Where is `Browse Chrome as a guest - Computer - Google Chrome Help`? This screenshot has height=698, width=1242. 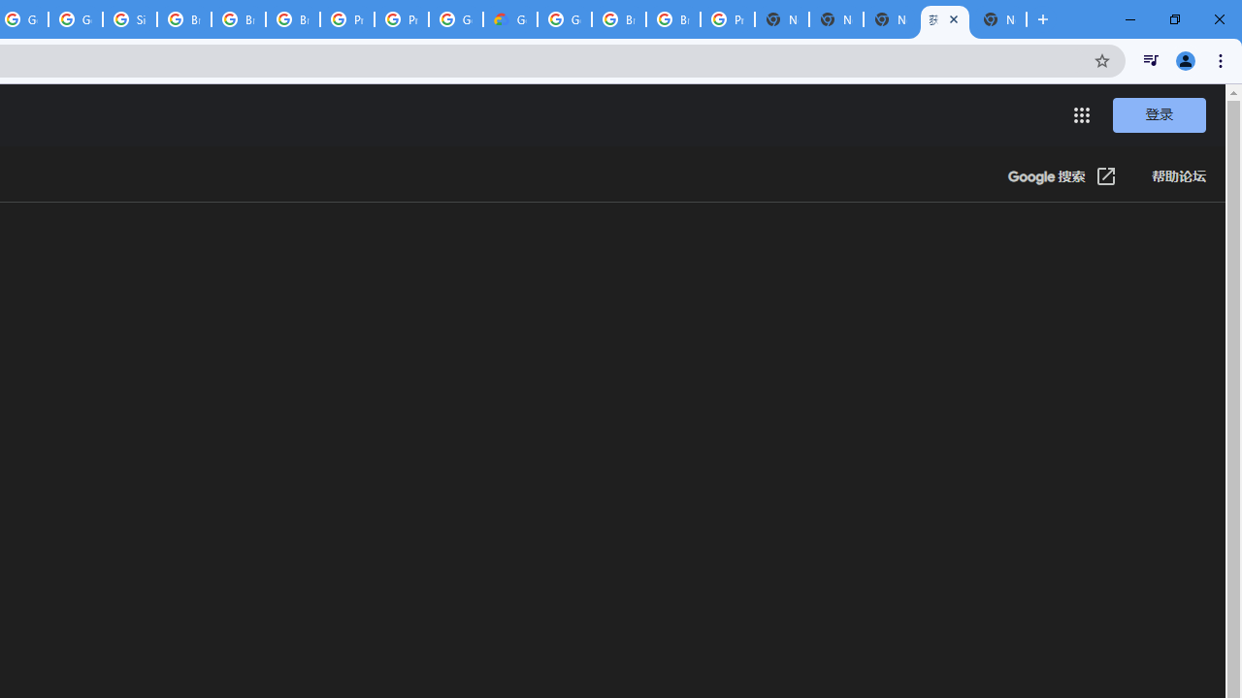 Browse Chrome as a guest - Computer - Google Chrome Help is located at coordinates (293, 19).